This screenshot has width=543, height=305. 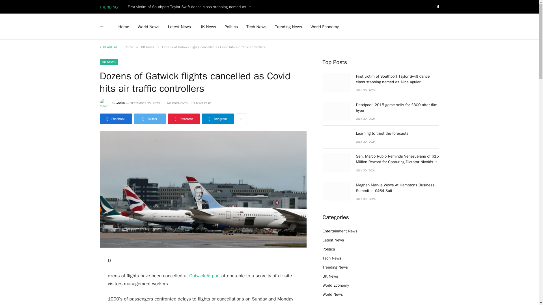 What do you see at coordinates (128, 47) in the screenshot?
I see `Home` at bounding box center [128, 47].